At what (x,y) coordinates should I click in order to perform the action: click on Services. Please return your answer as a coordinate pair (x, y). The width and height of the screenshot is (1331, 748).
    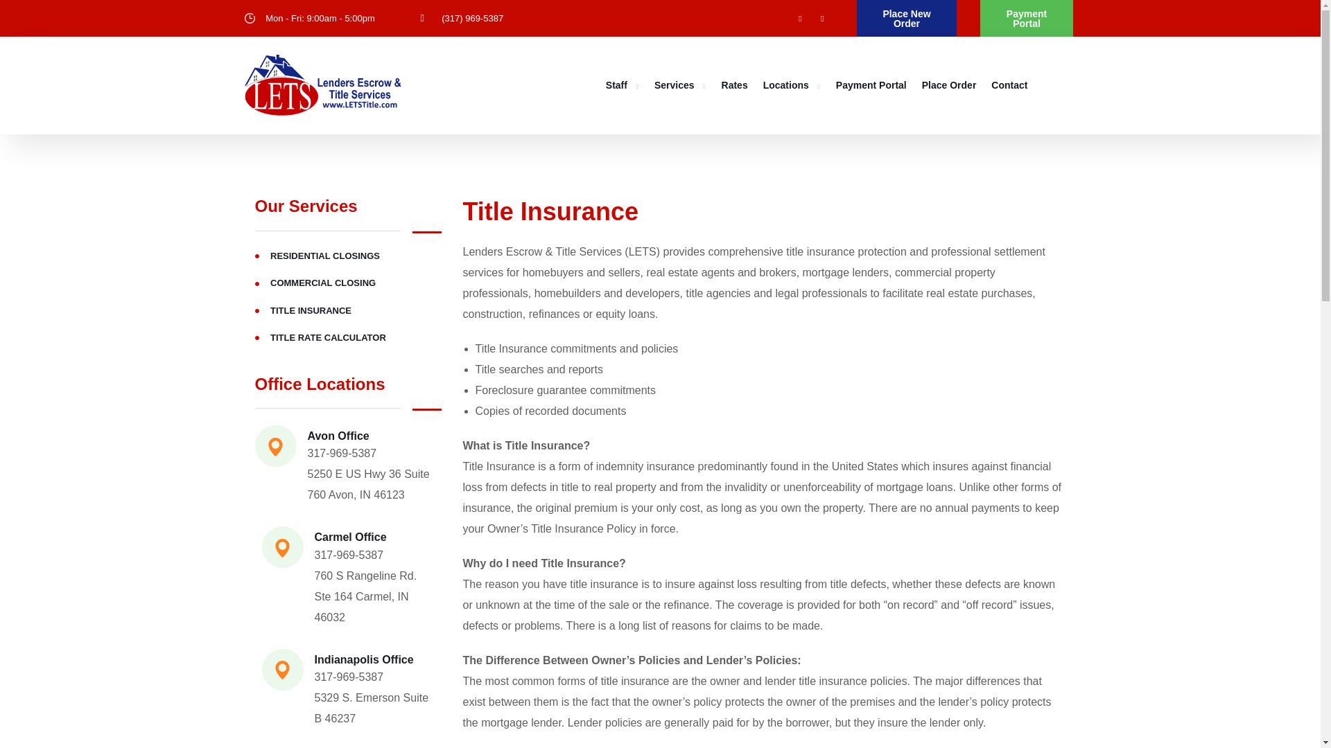
    Looking at the image, I should click on (681, 86).